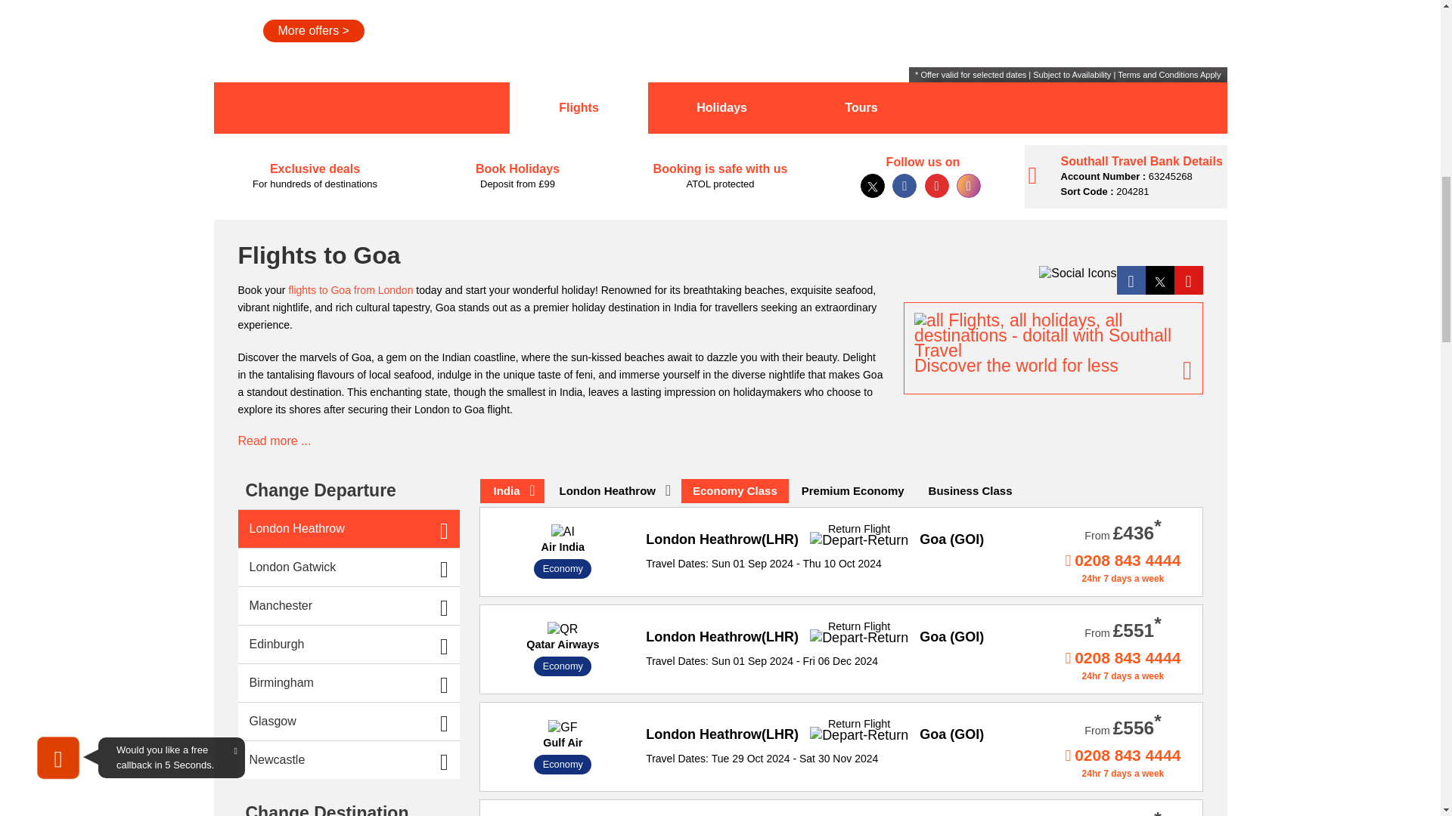  What do you see at coordinates (971, 186) in the screenshot?
I see `instagram` at bounding box center [971, 186].